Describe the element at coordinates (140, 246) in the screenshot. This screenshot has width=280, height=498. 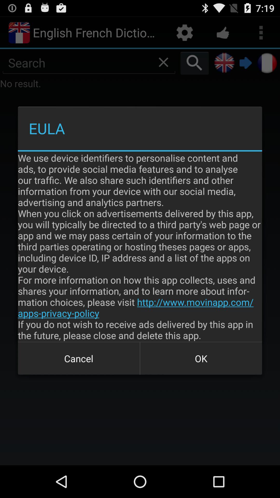
I see `click the item above the cancel icon` at that location.